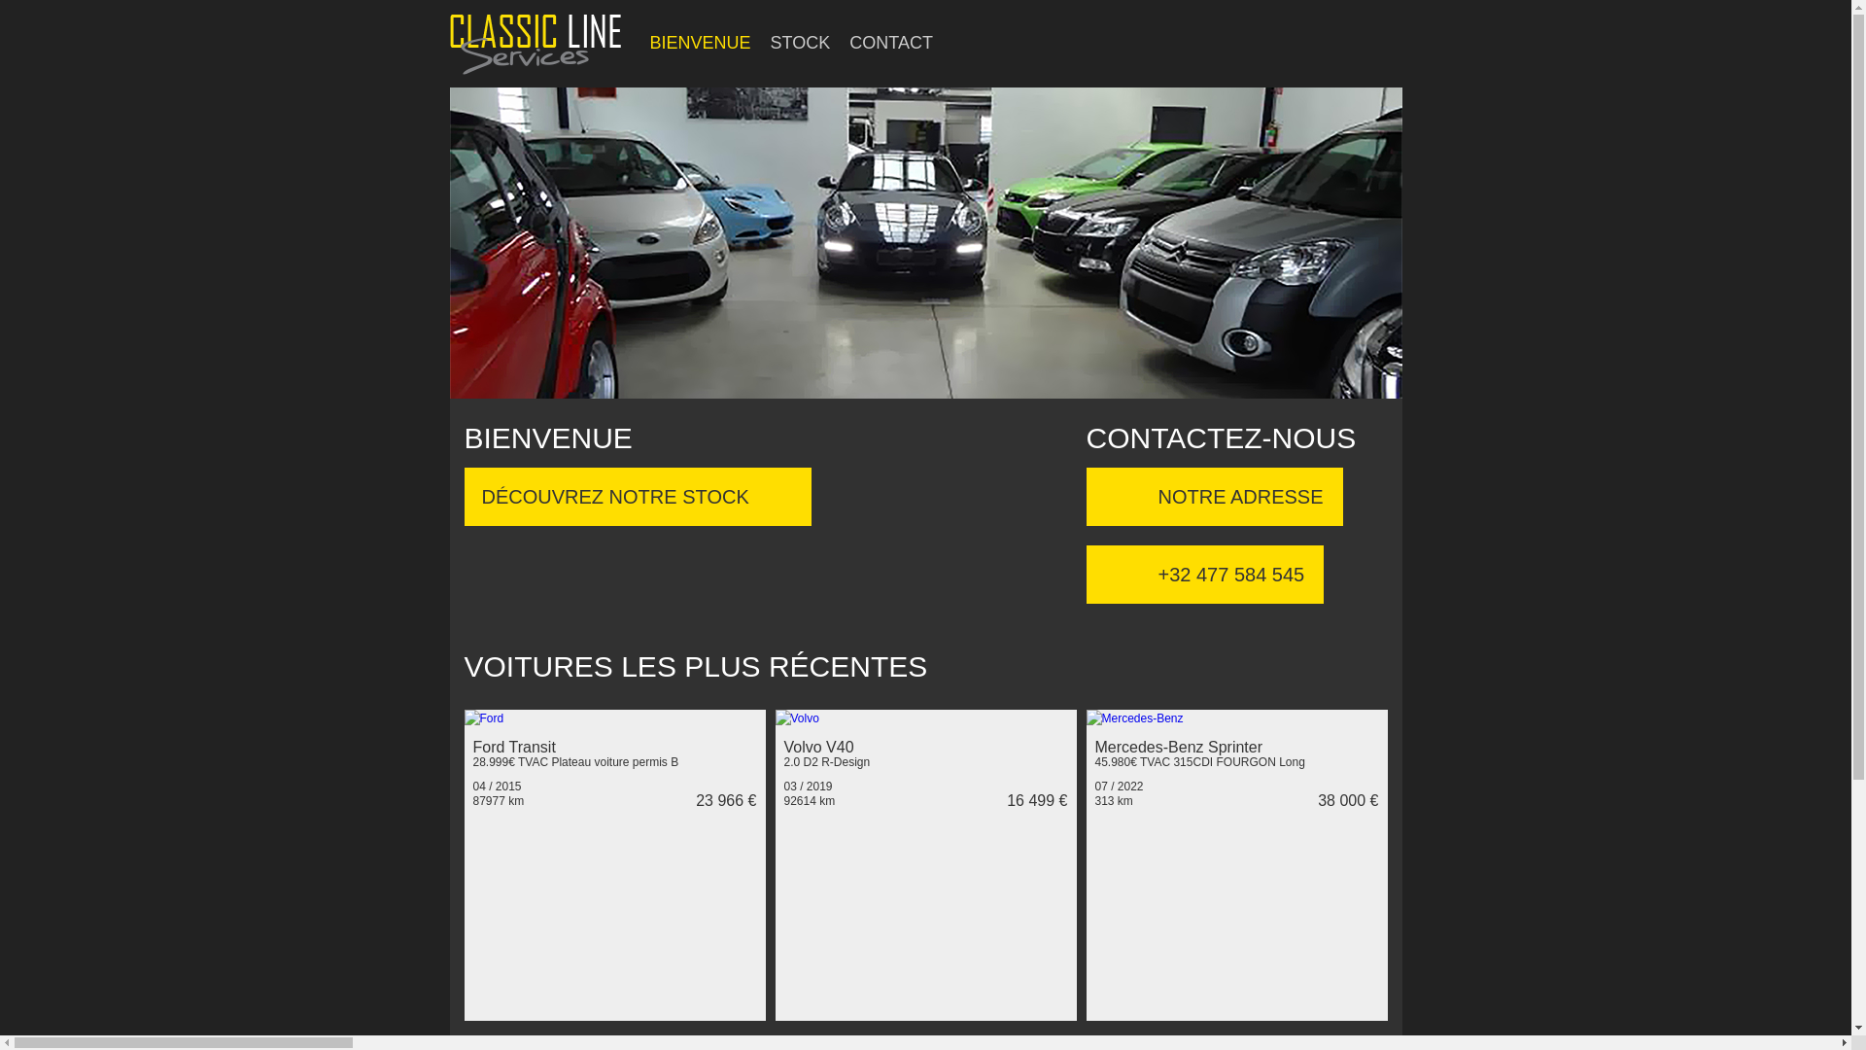 The image size is (1866, 1050). I want to click on SERVICES TRANSPORT SUR DEVIS, so click(556, 746).